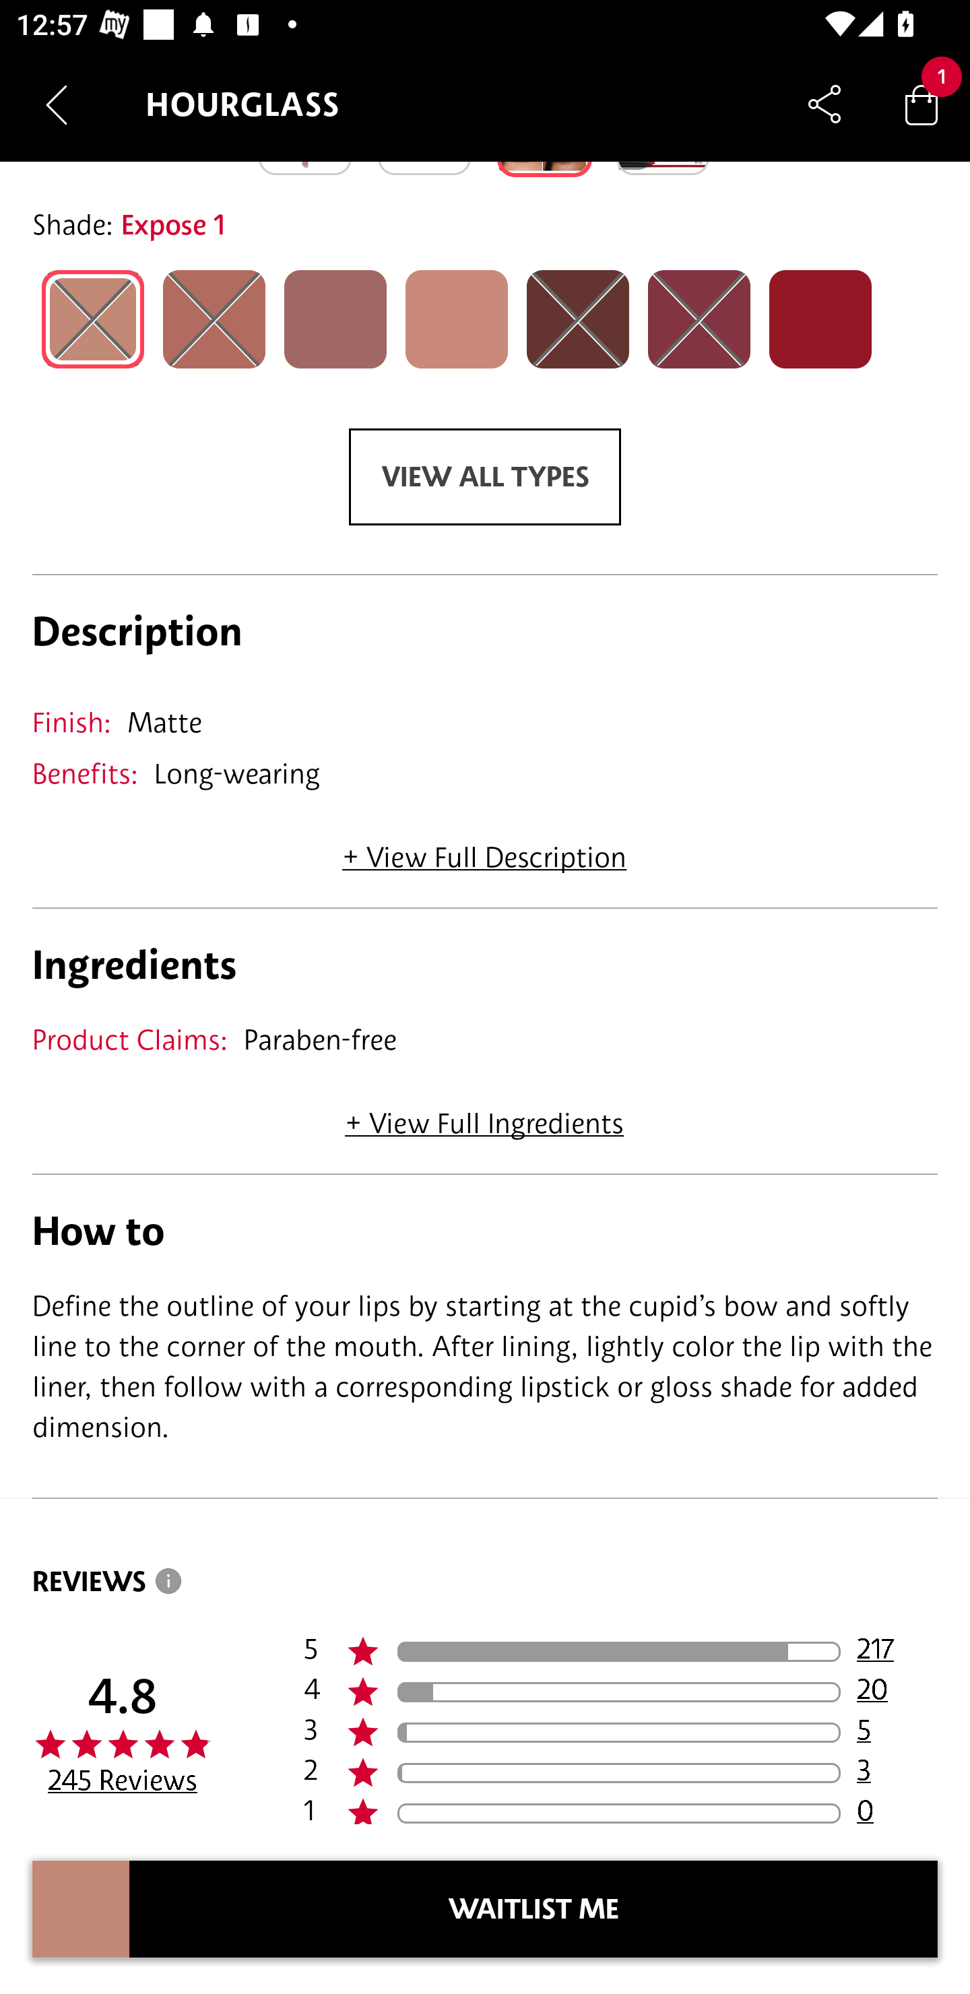  What do you see at coordinates (485, 477) in the screenshot?
I see `VIEW ALL TYPES` at bounding box center [485, 477].